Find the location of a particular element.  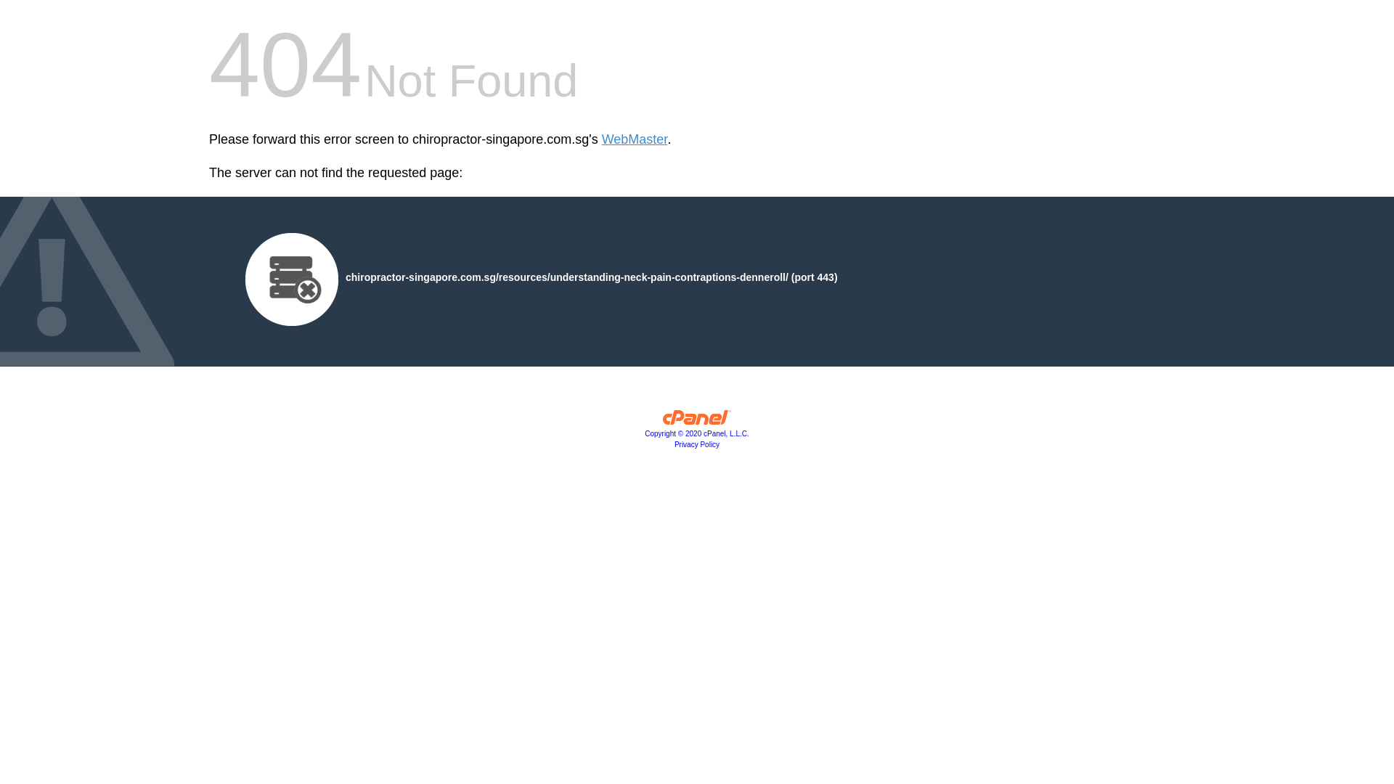

WebMaster is located at coordinates (635, 139).